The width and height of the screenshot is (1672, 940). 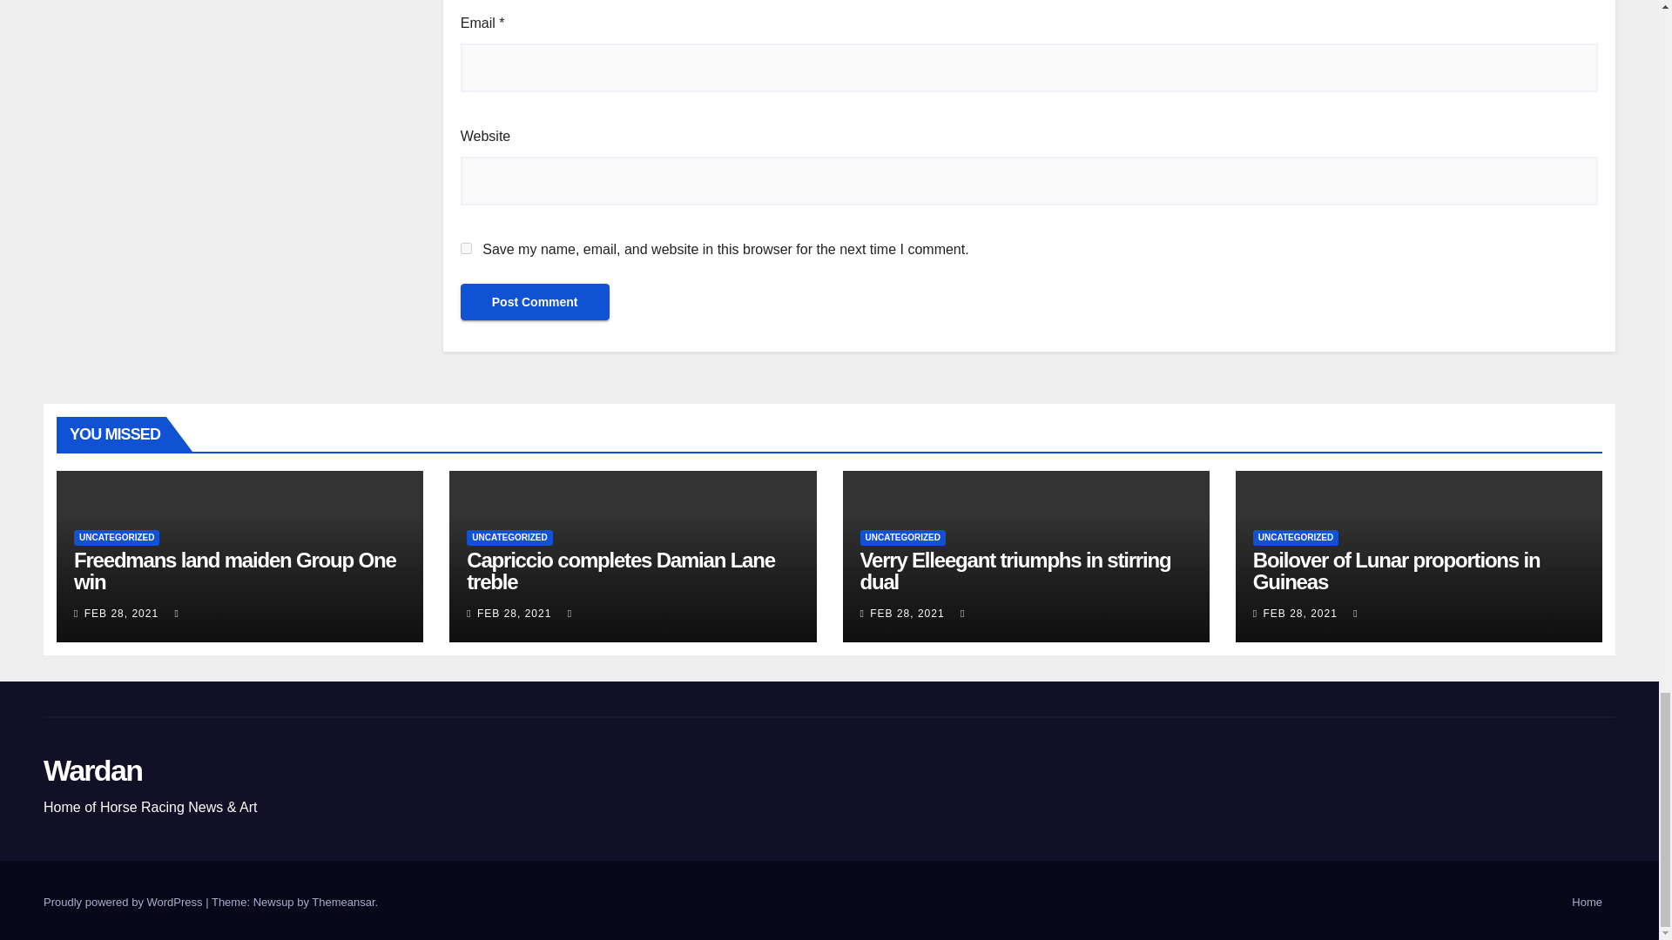 What do you see at coordinates (466, 247) in the screenshot?
I see `yes` at bounding box center [466, 247].